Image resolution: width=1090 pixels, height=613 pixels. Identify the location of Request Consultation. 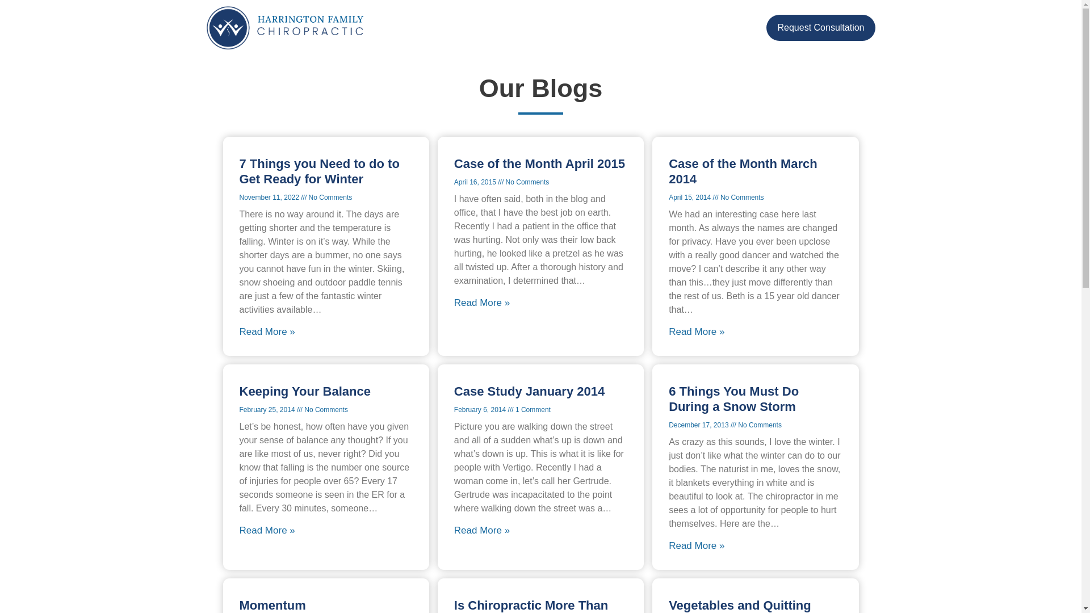
(821, 27).